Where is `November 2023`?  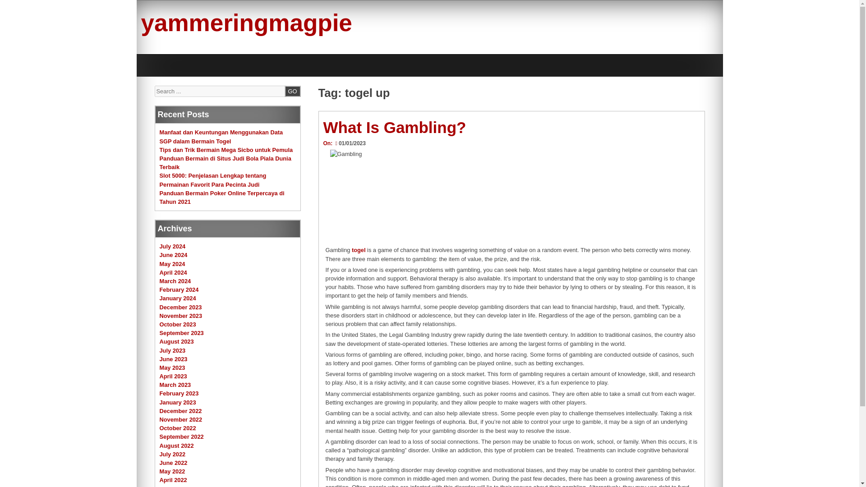
November 2023 is located at coordinates (181, 316).